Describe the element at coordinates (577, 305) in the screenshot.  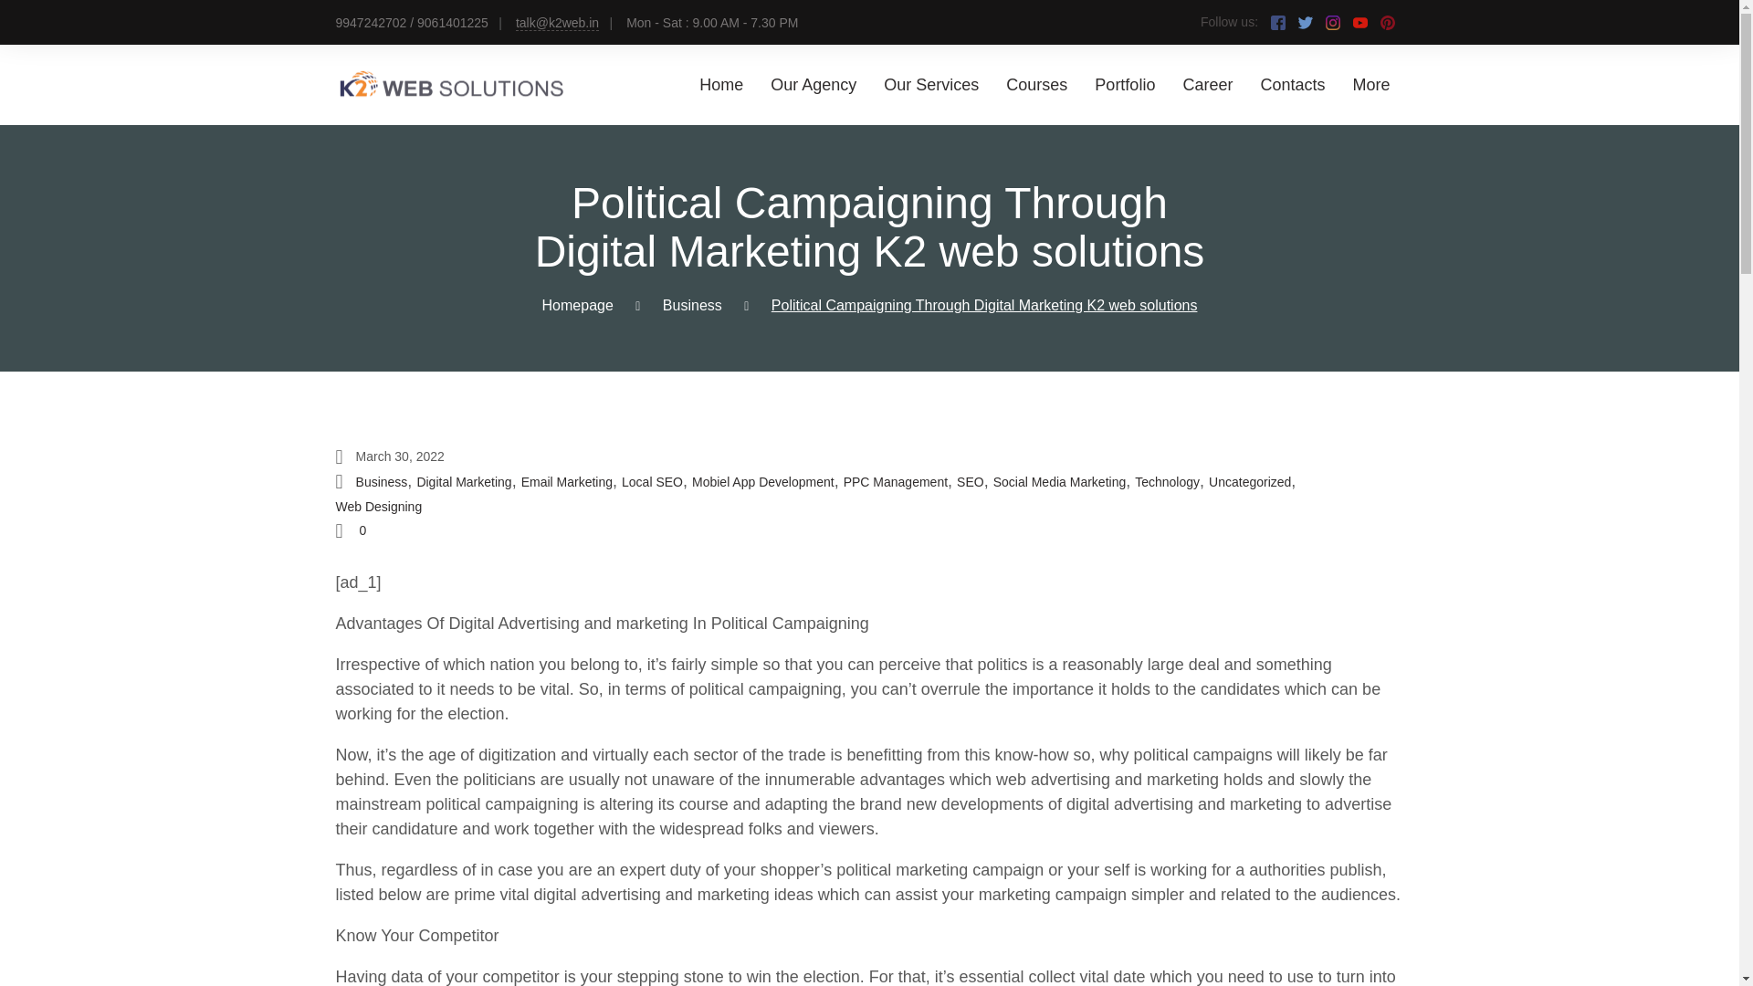
I see `Homepage` at that location.